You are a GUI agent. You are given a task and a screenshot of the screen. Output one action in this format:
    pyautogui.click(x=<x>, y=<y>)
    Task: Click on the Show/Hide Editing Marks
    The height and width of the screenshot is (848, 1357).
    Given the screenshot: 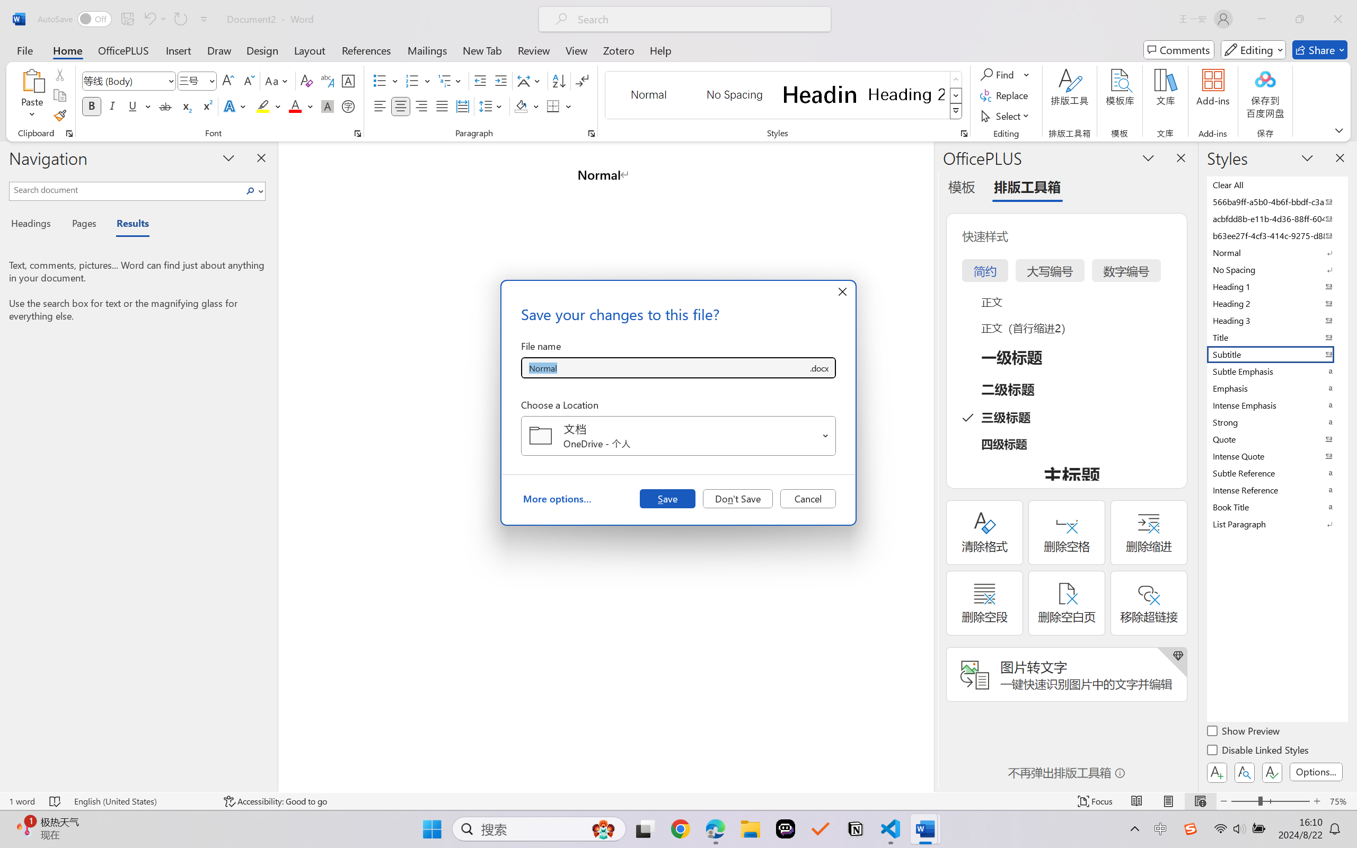 What is the action you would take?
    pyautogui.click(x=582, y=81)
    